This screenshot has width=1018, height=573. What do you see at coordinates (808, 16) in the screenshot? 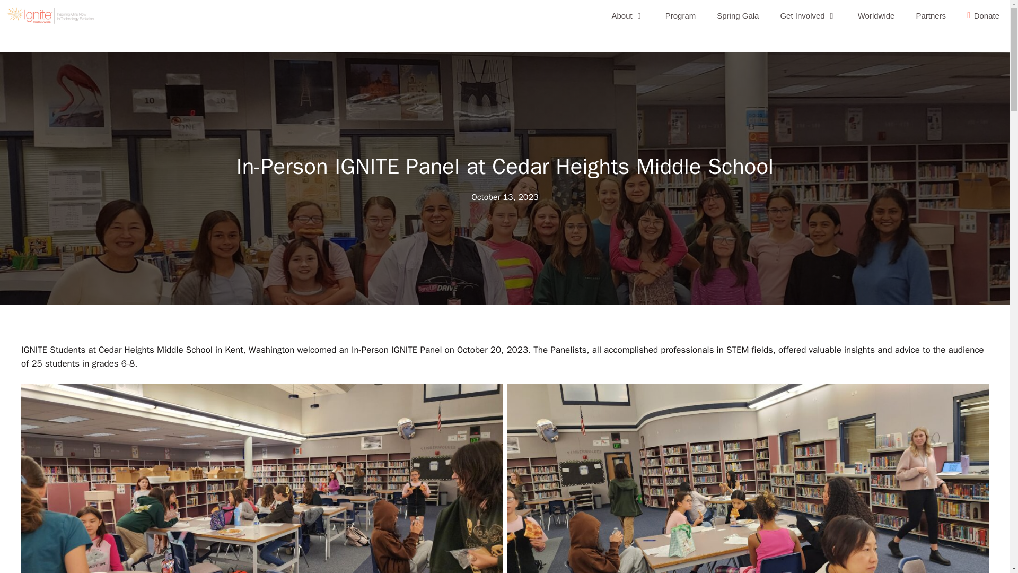
I see `Get Involved` at bounding box center [808, 16].